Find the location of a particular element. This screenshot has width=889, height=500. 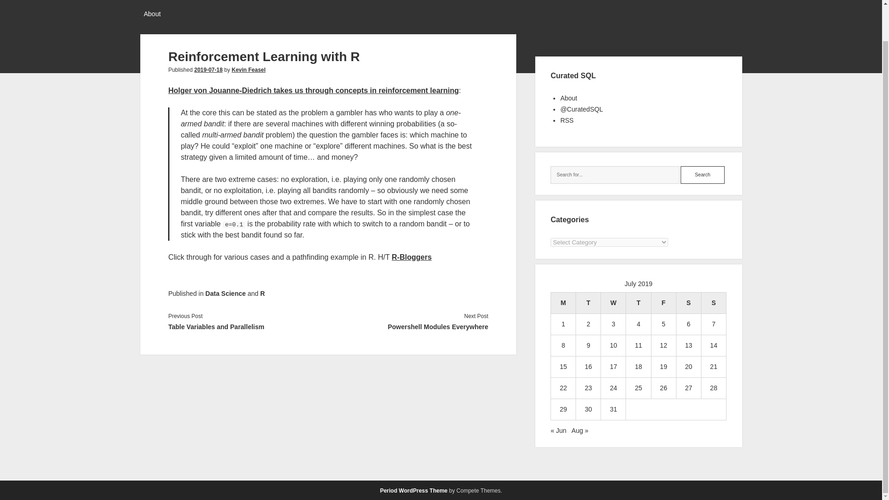

Tuesday is located at coordinates (588, 303).